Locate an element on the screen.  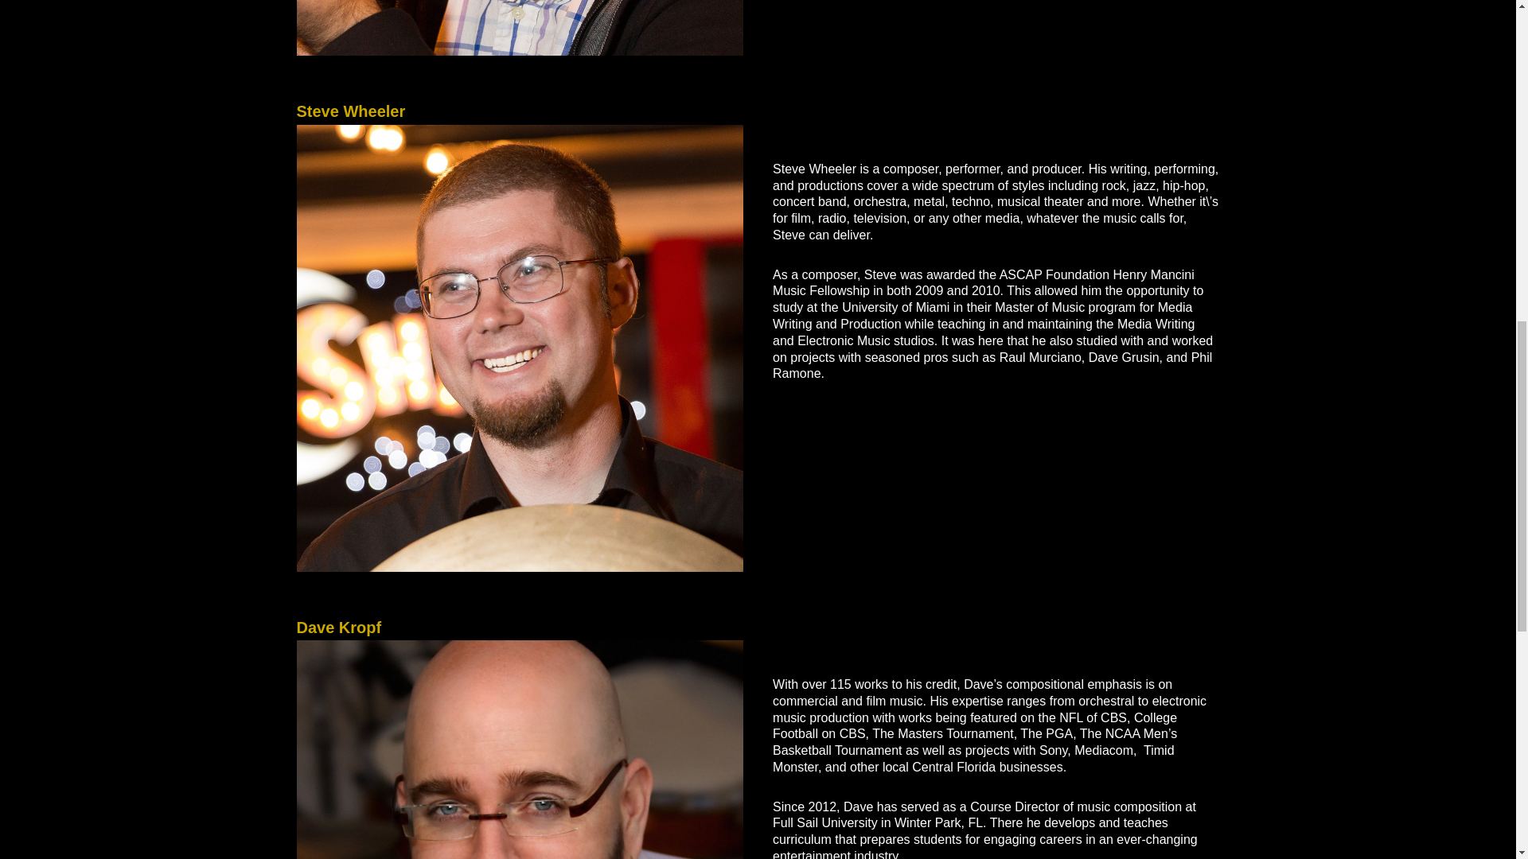
Steve Wheeler is located at coordinates (350, 111).